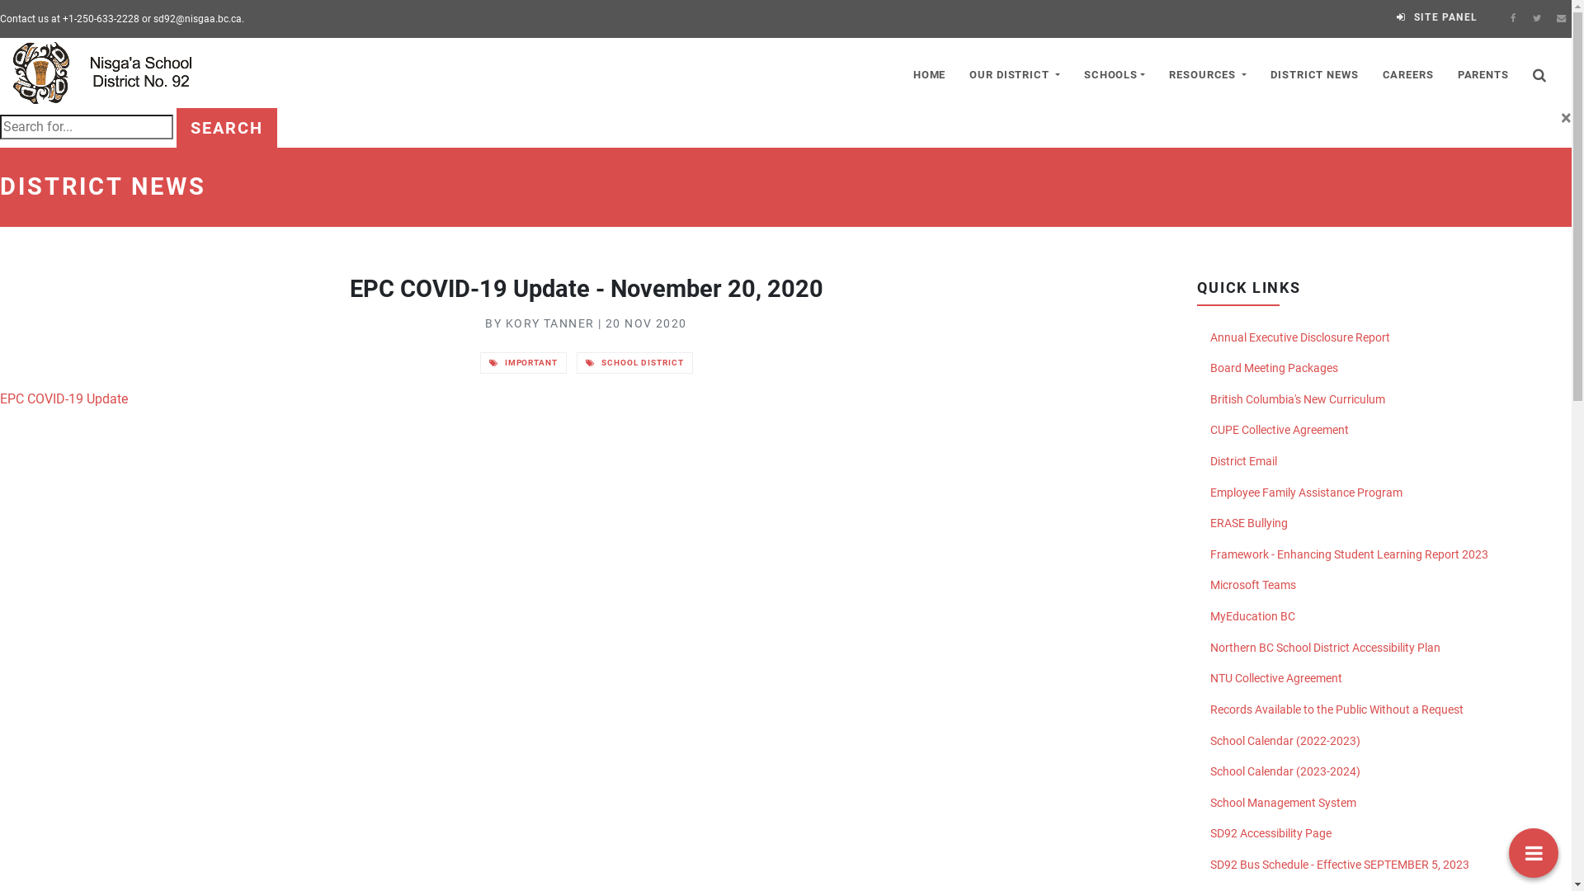 Image resolution: width=1584 pixels, height=891 pixels. Describe the element at coordinates (1384, 369) in the screenshot. I see `Board Meeting Packages` at that location.